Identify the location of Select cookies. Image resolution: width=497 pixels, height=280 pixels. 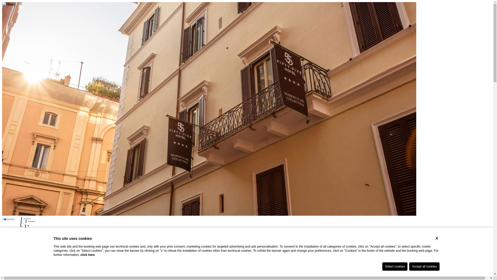
(395, 267).